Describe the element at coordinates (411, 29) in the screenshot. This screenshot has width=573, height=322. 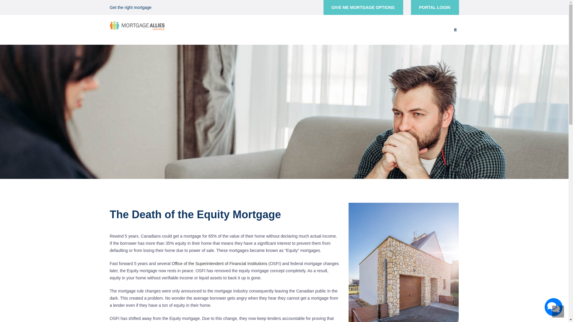
I see `Careers` at that location.